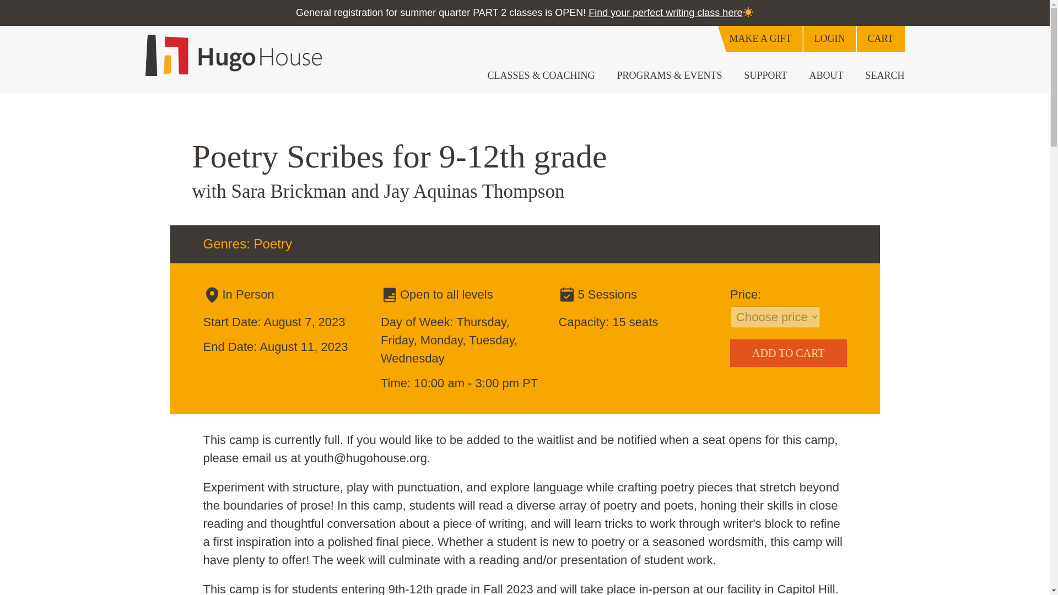  I want to click on Find your perfect writing class here, so click(665, 12).